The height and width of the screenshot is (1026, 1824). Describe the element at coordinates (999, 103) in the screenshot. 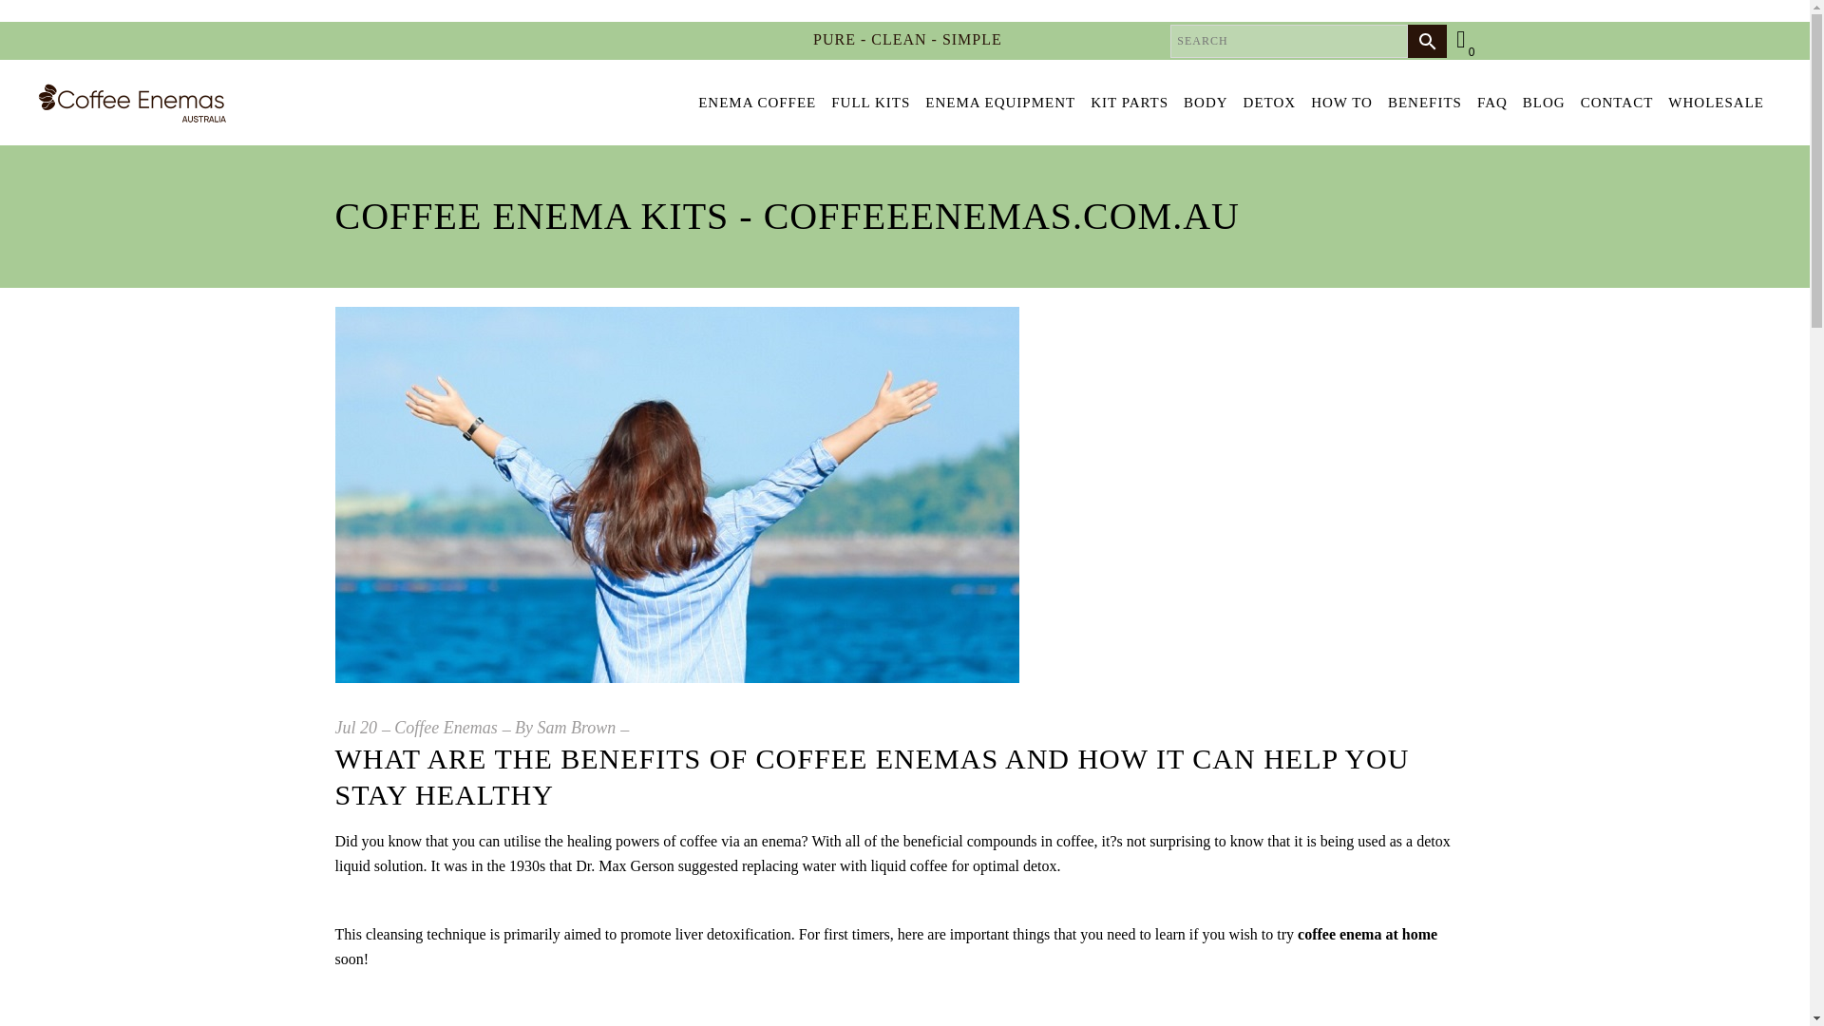

I see `ENEMA EQUIPMENT` at that location.